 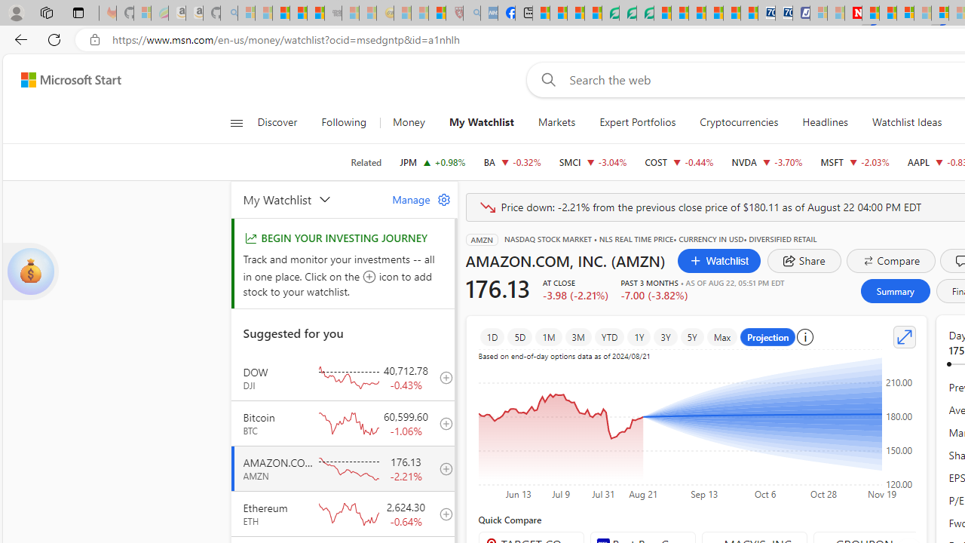 I want to click on show card, so click(x=30, y=271).